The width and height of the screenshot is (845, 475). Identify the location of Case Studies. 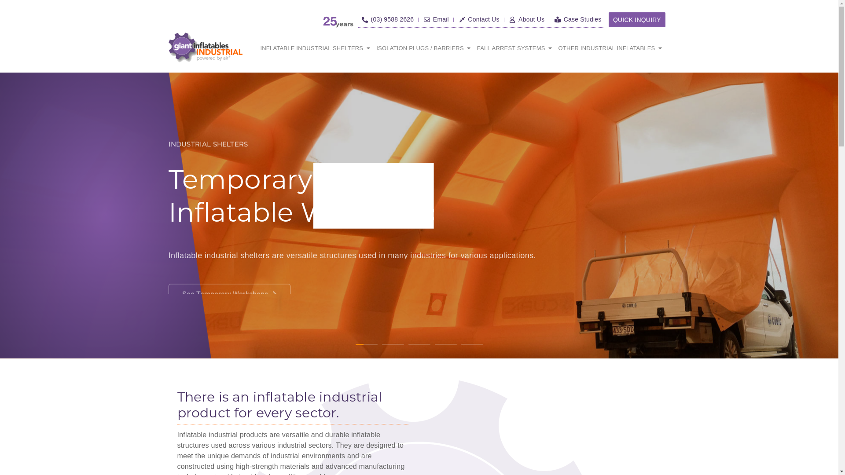
(577, 19).